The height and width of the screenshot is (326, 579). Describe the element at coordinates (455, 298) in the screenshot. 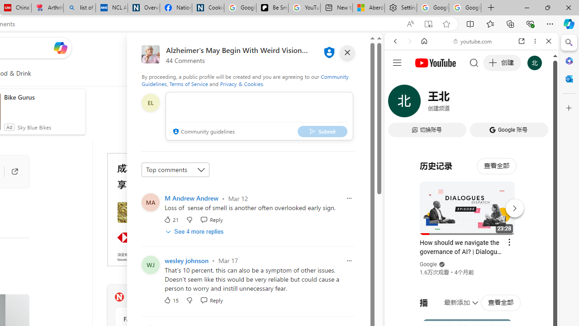

I see `Search videos from youtube.com` at that location.